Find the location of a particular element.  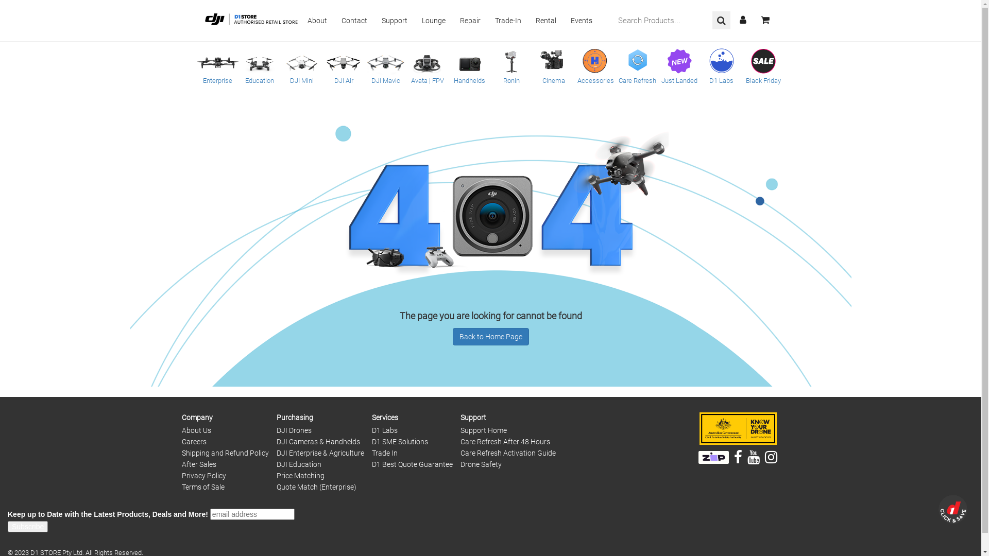

DJI Mavic is located at coordinates (386, 66).